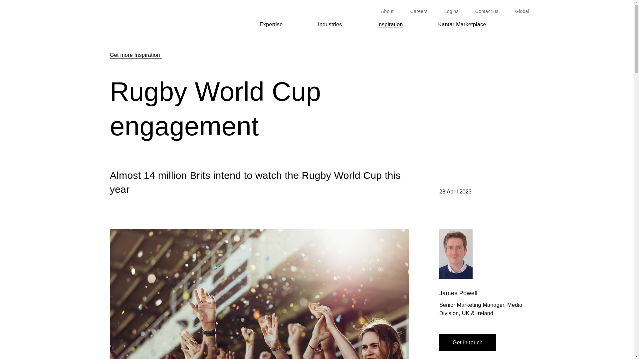 This screenshot has height=359, width=639. Describe the element at coordinates (487, 11) in the screenshot. I see `Contact us` at that location.